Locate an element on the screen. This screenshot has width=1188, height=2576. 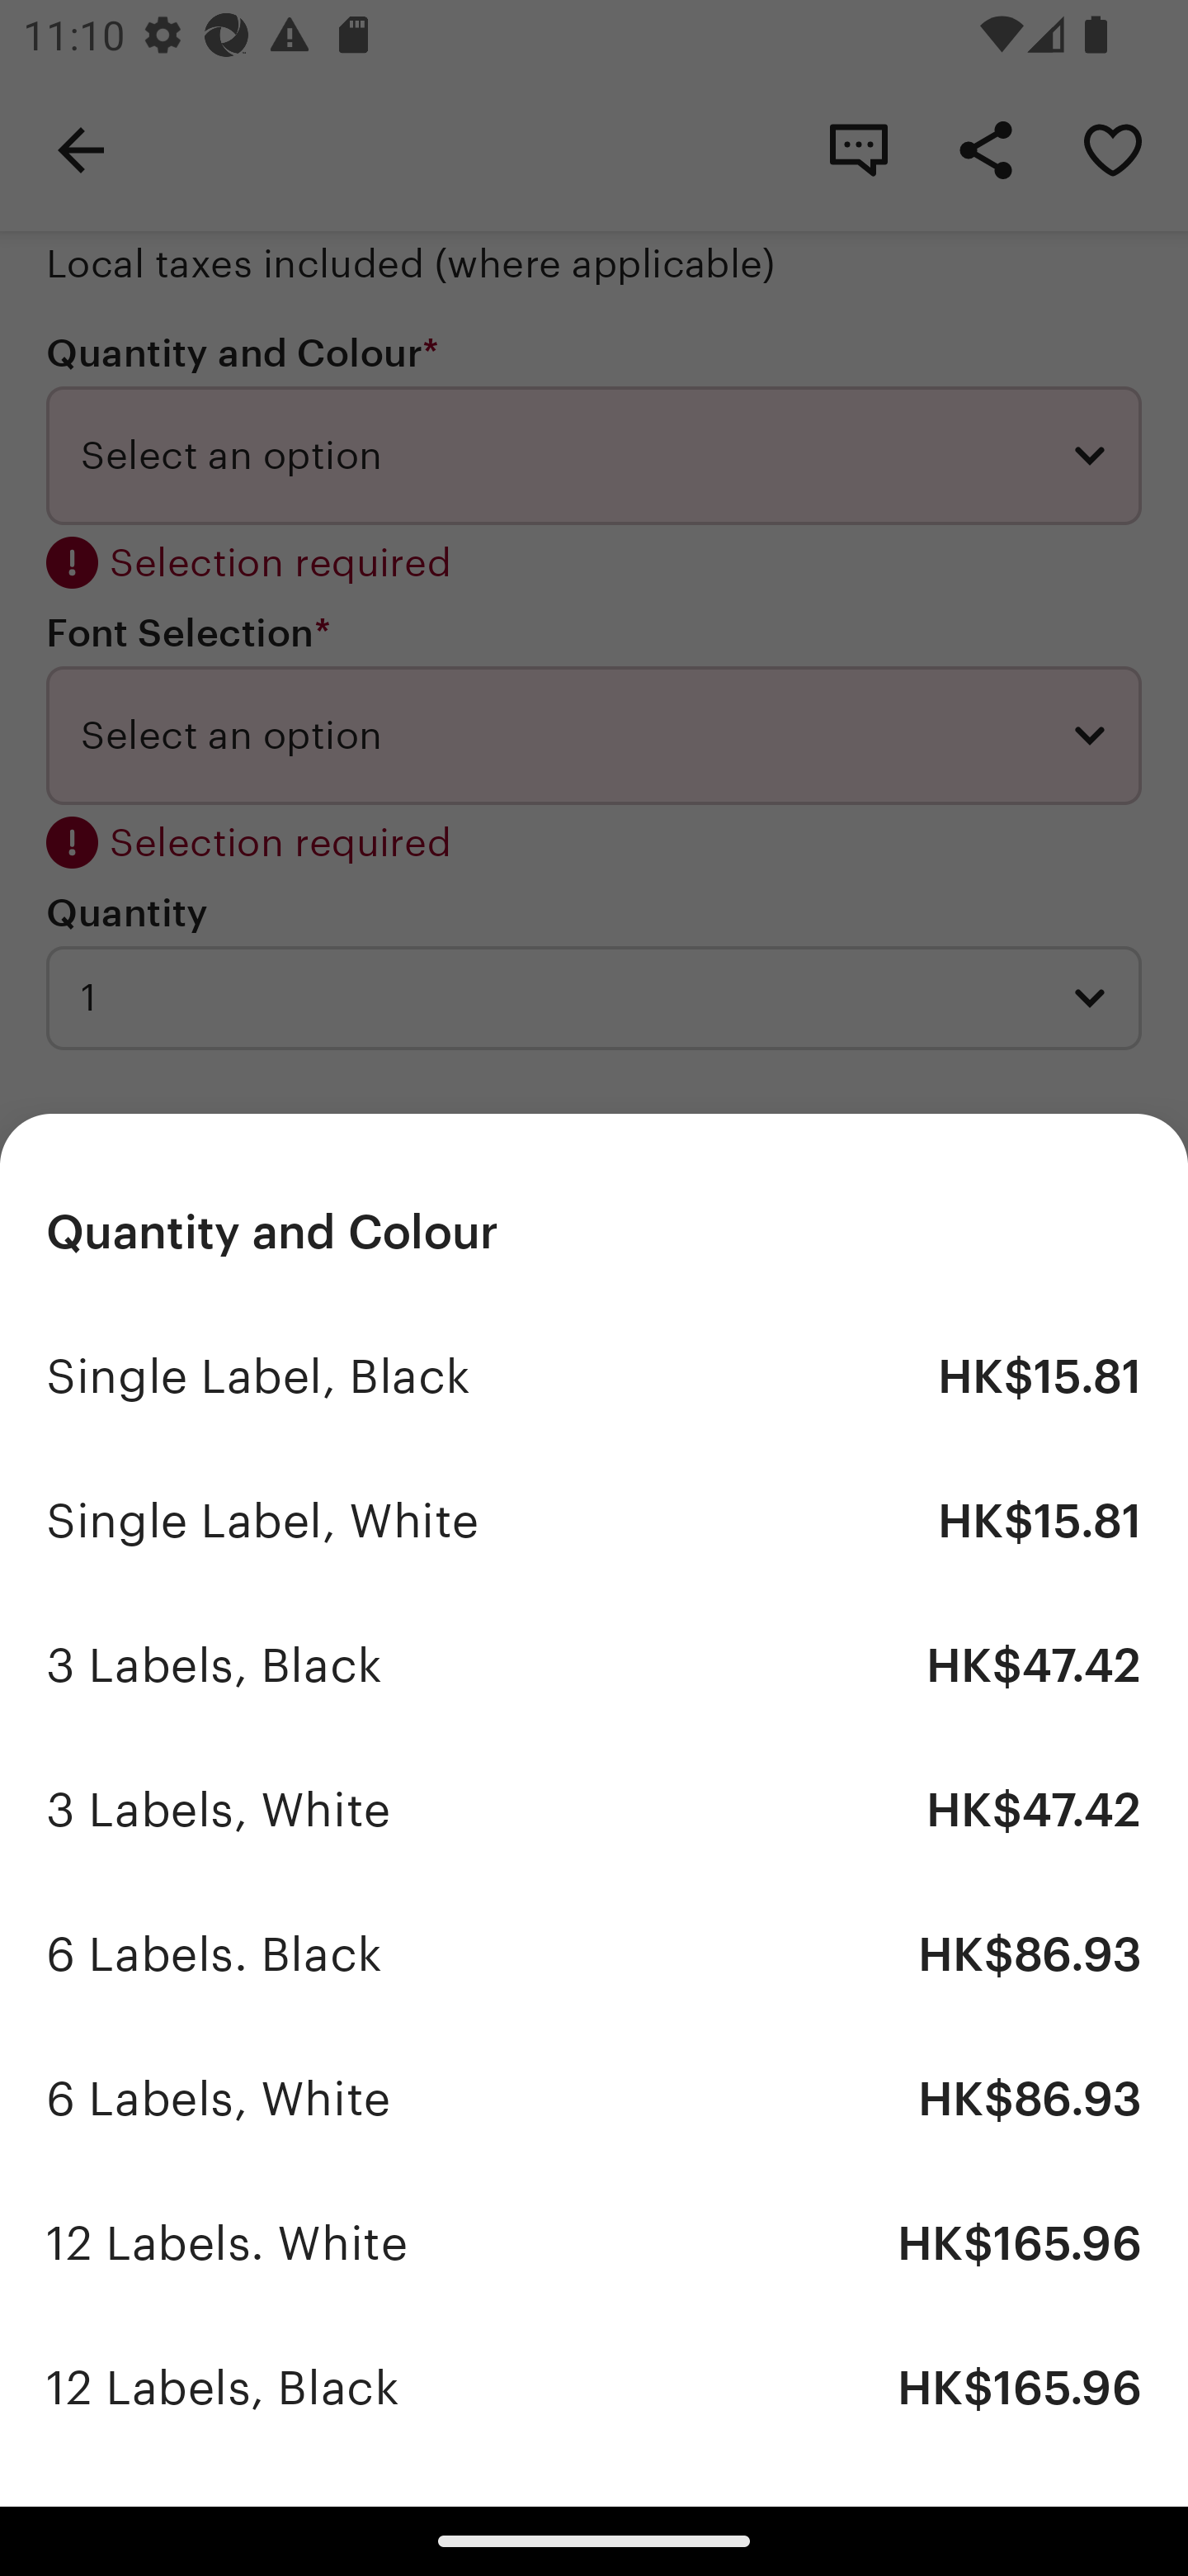
Single Label, White HK$15.81 is located at coordinates (594, 1521).